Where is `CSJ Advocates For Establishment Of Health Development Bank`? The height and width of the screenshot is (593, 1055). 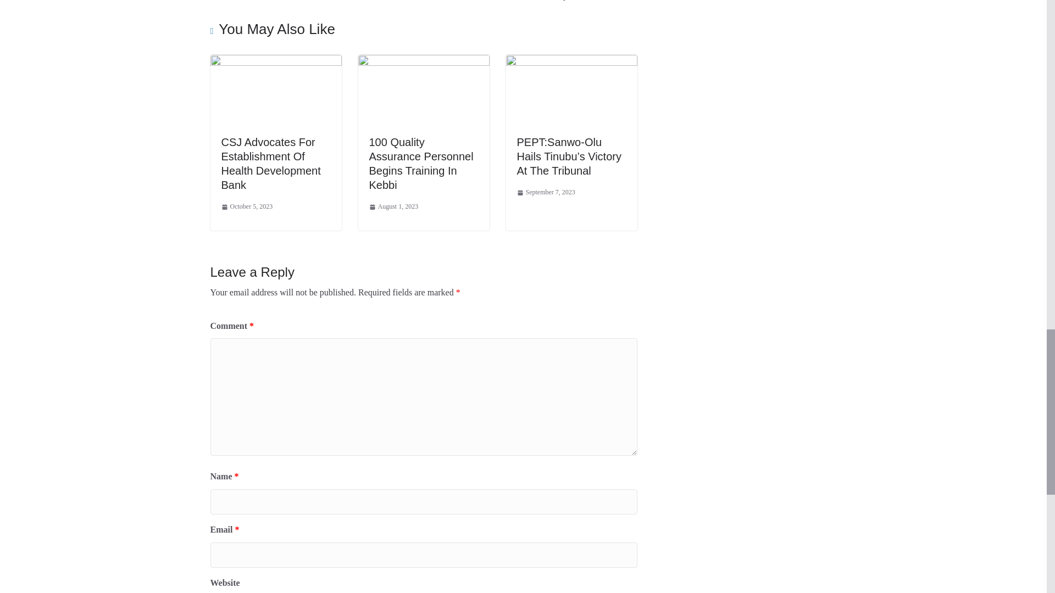
CSJ Advocates For Establishment Of Health Development Bank is located at coordinates (275, 62).